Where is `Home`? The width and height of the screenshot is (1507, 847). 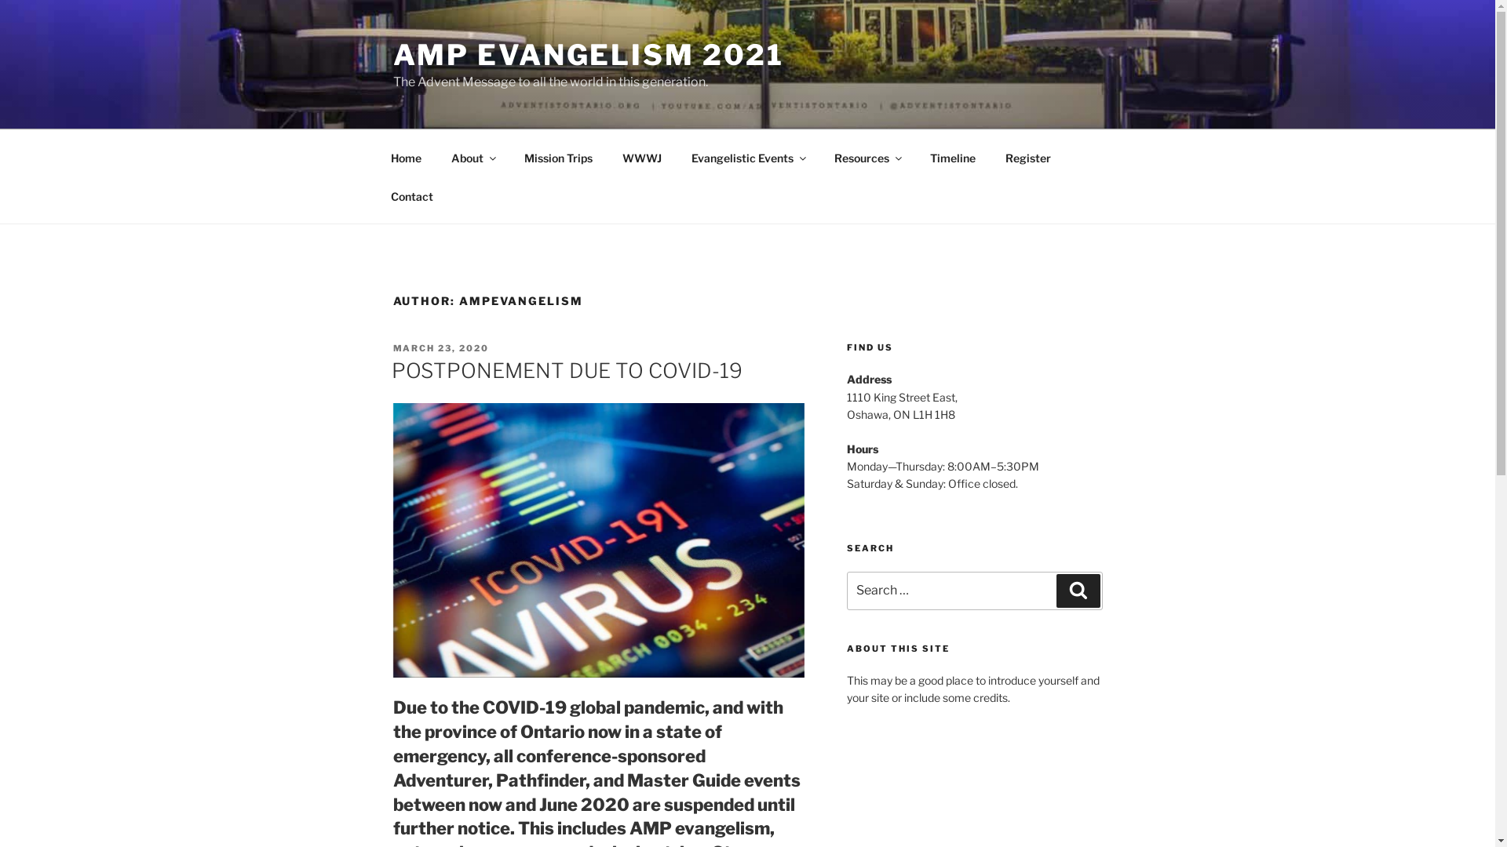
Home is located at coordinates (406, 157).